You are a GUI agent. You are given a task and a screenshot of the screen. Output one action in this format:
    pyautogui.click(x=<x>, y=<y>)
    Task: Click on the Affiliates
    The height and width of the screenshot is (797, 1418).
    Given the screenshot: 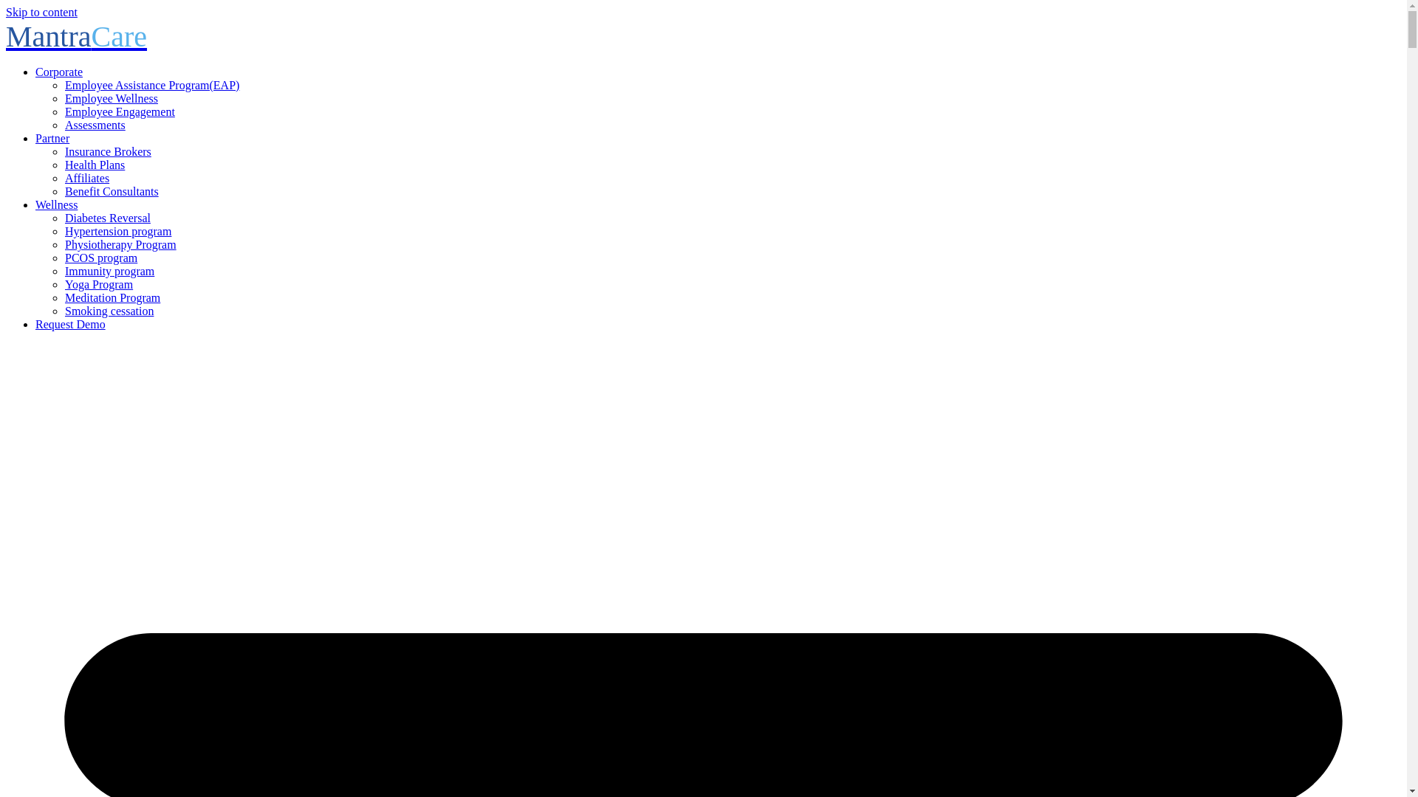 What is the action you would take?
    pyautogui.click(x=87, y=178)
    